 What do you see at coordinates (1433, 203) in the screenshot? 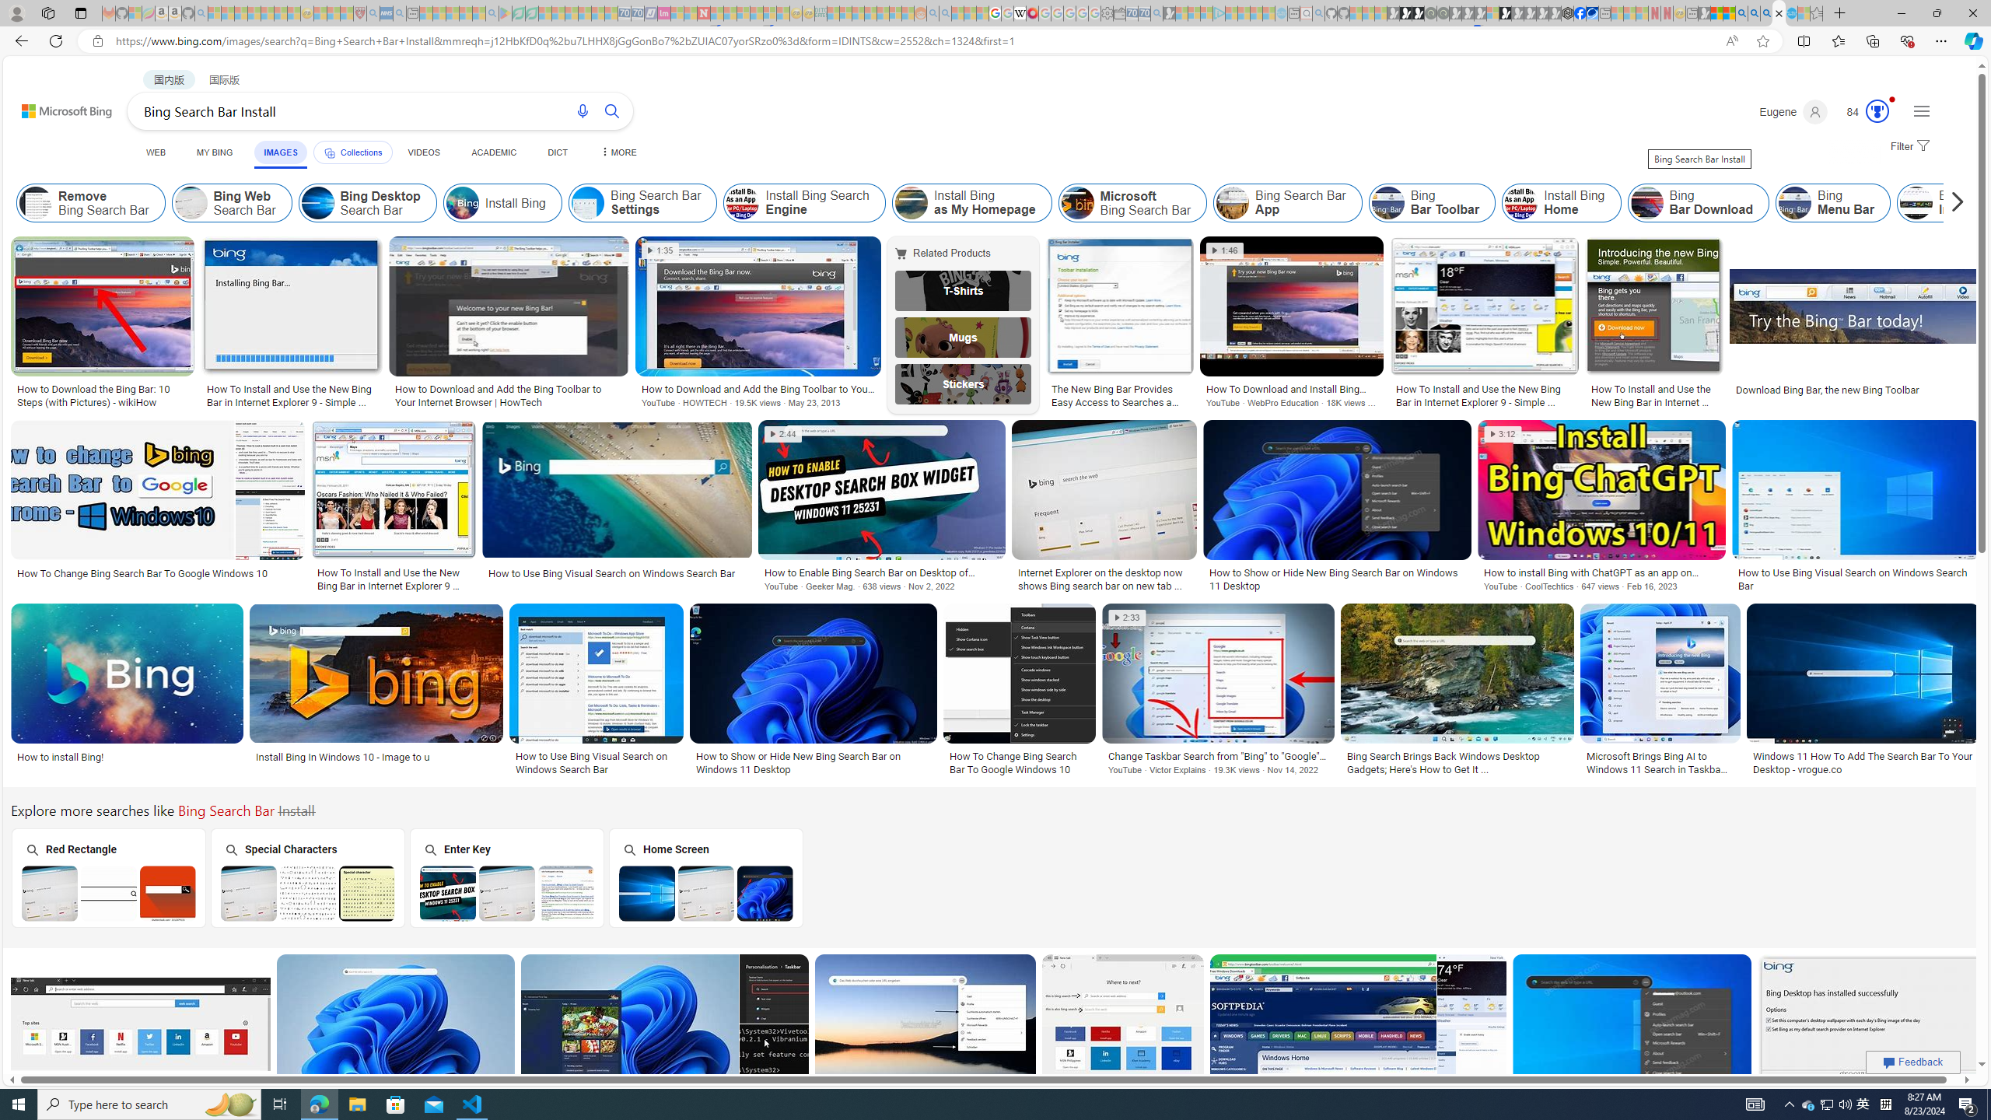
I see `Bing Bar Toolbar` at bounding box center [1433, 203].